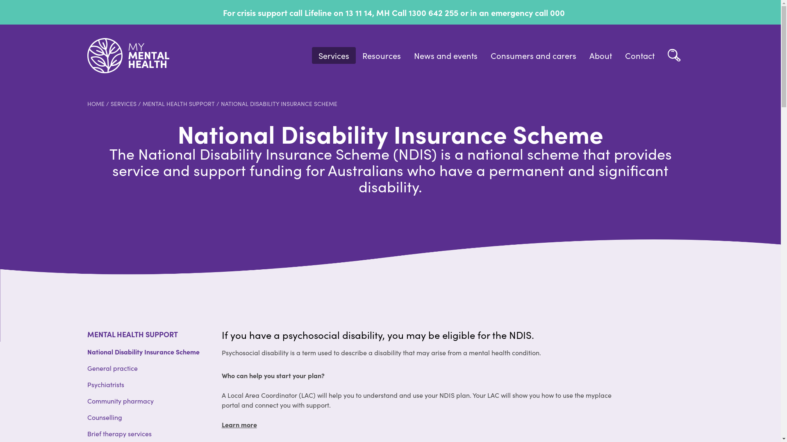  What do you see at coordinates (112, 368) in the screenshot?
I see `General practice` at bounding box center [112, 368].